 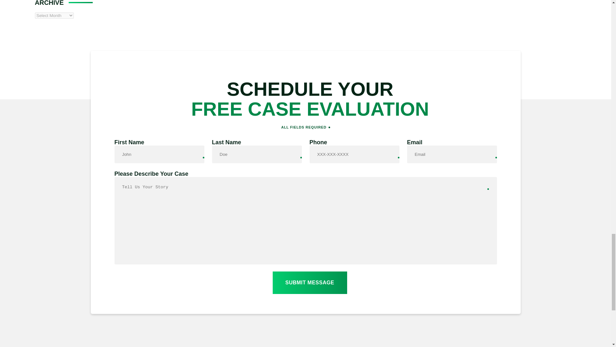 What do you see at coordinates (310, 282) in the screenshot?
I see `SUBMIT MESSAGE` at bounding box center [310, 282].